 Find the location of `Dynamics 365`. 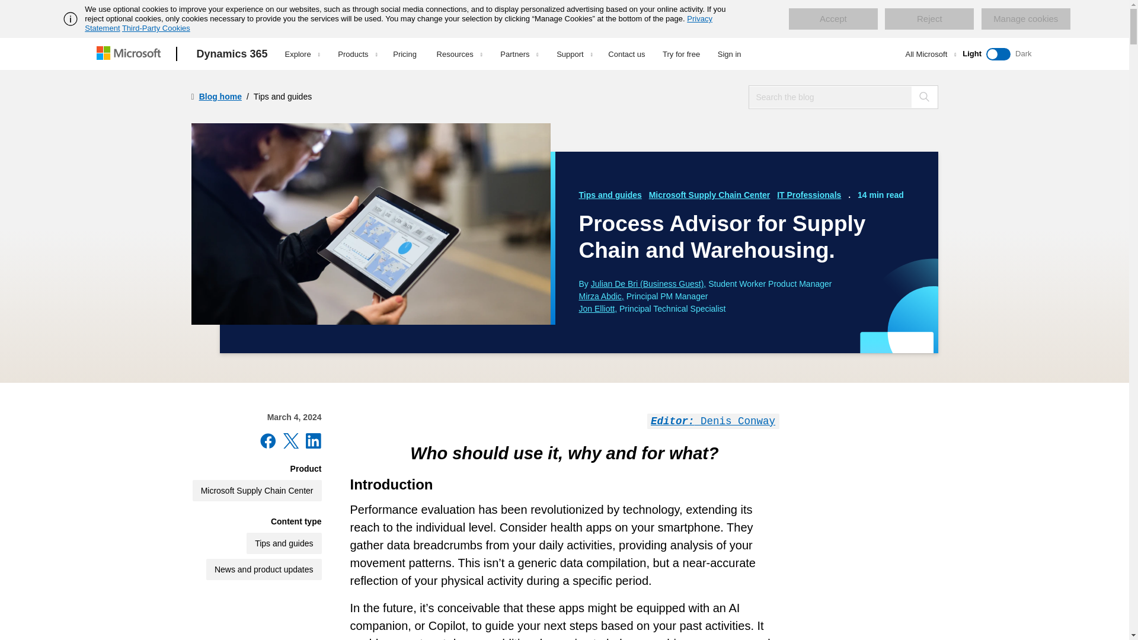

Dynamics 365 is located at coordinates (232, 54).